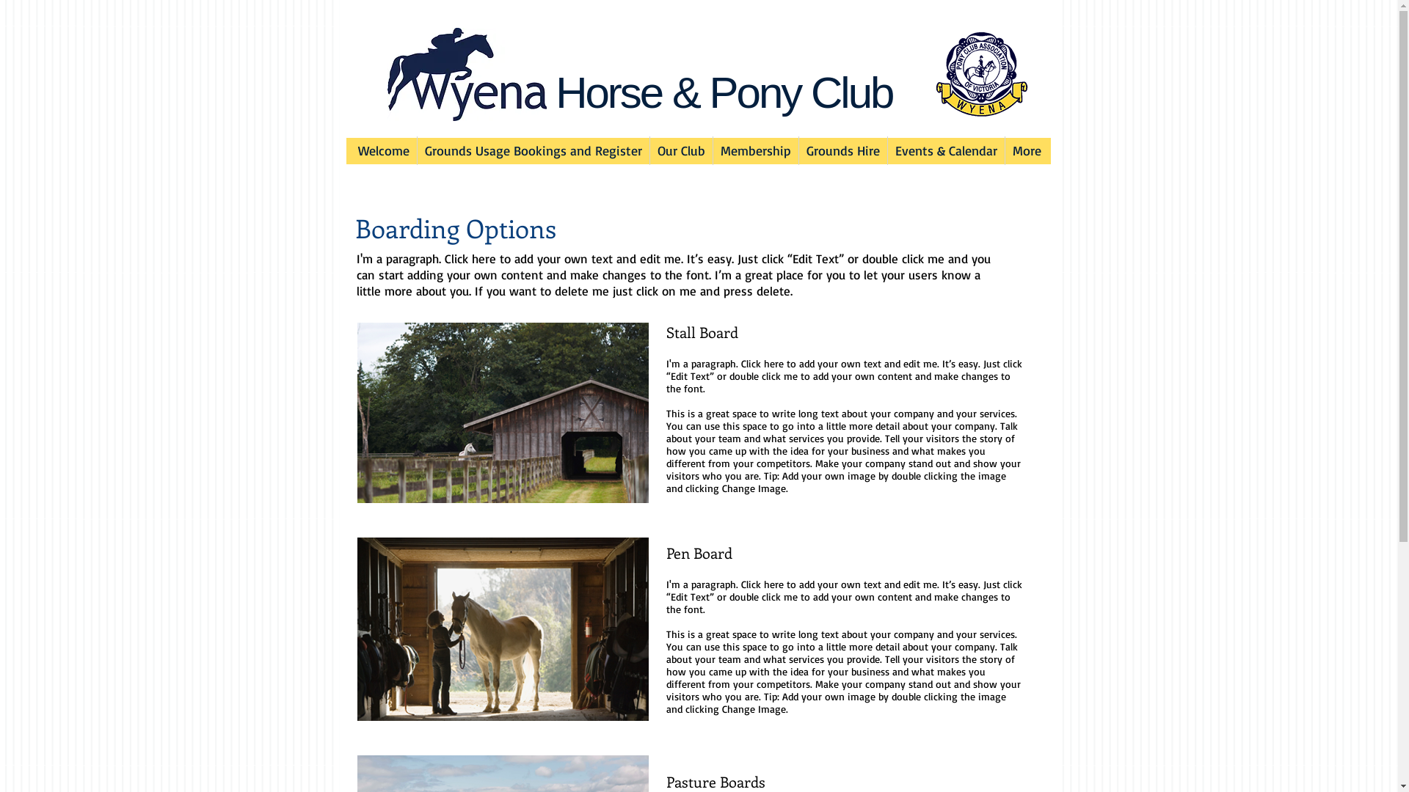  I want to click on Grounds Usage Bookings and Register, so click(534, 151).